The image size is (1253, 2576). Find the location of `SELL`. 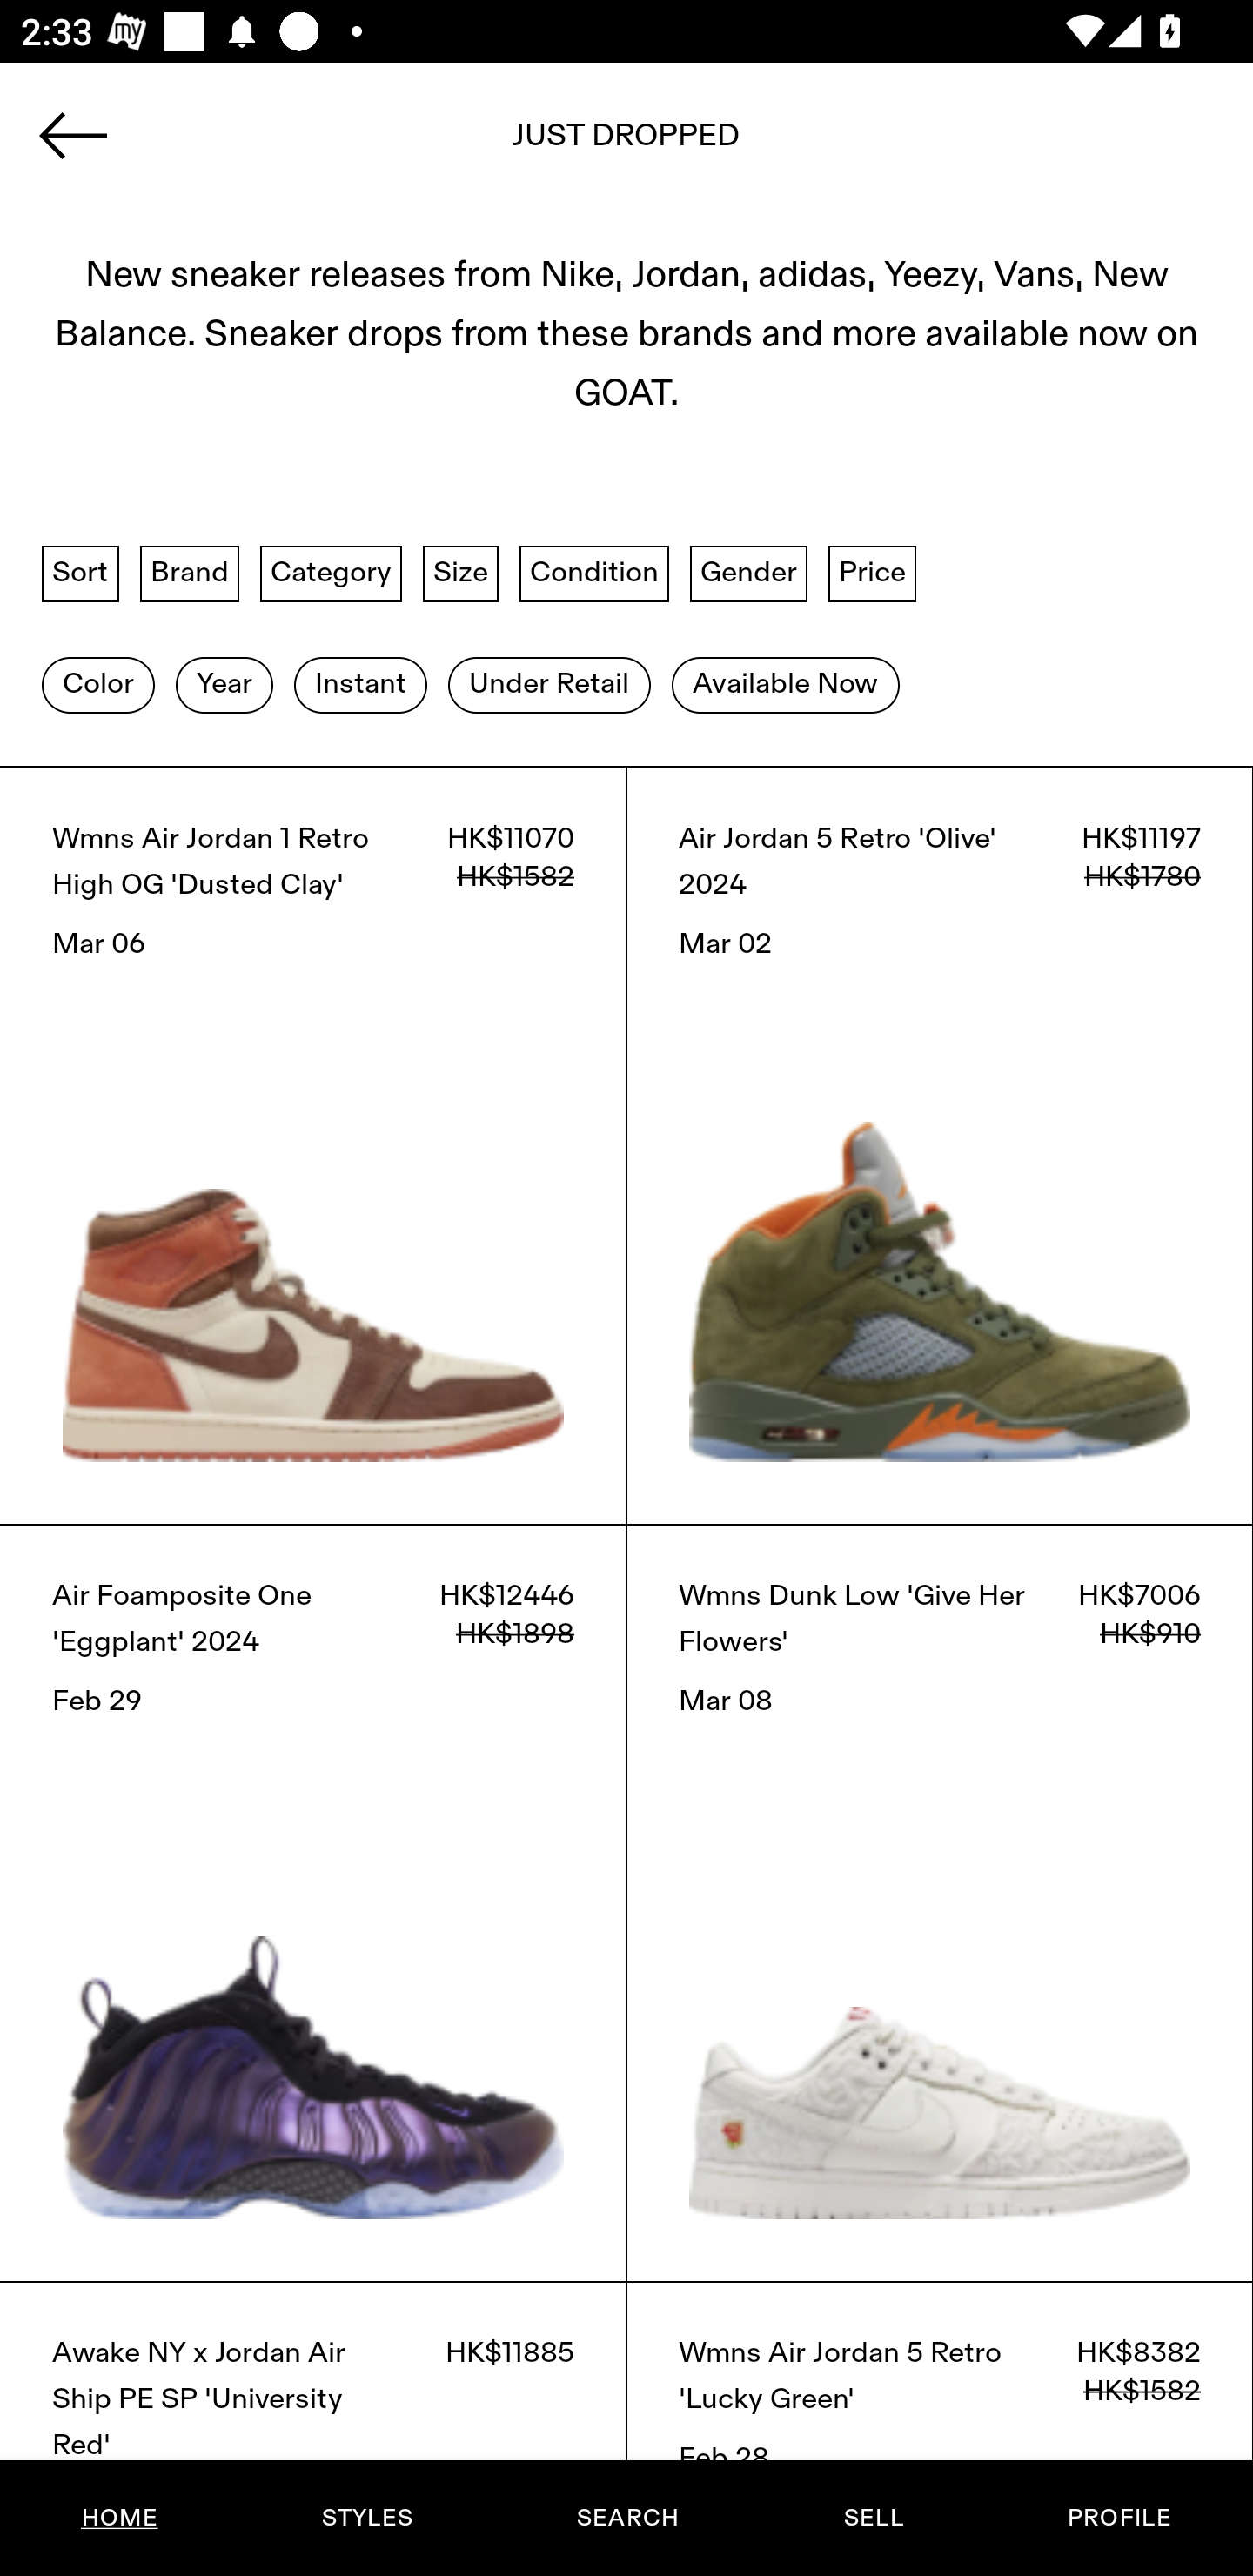

SELL is located at coordinates (873, 2518).